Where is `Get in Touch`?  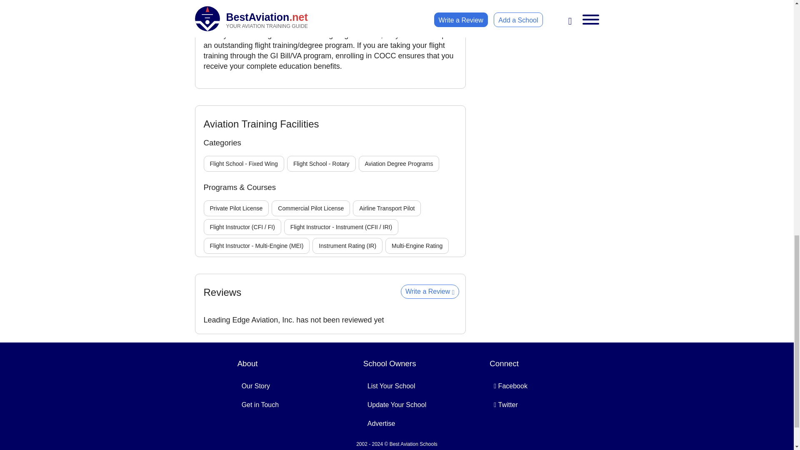
Get in Touch is located at coordinates (260, 405).